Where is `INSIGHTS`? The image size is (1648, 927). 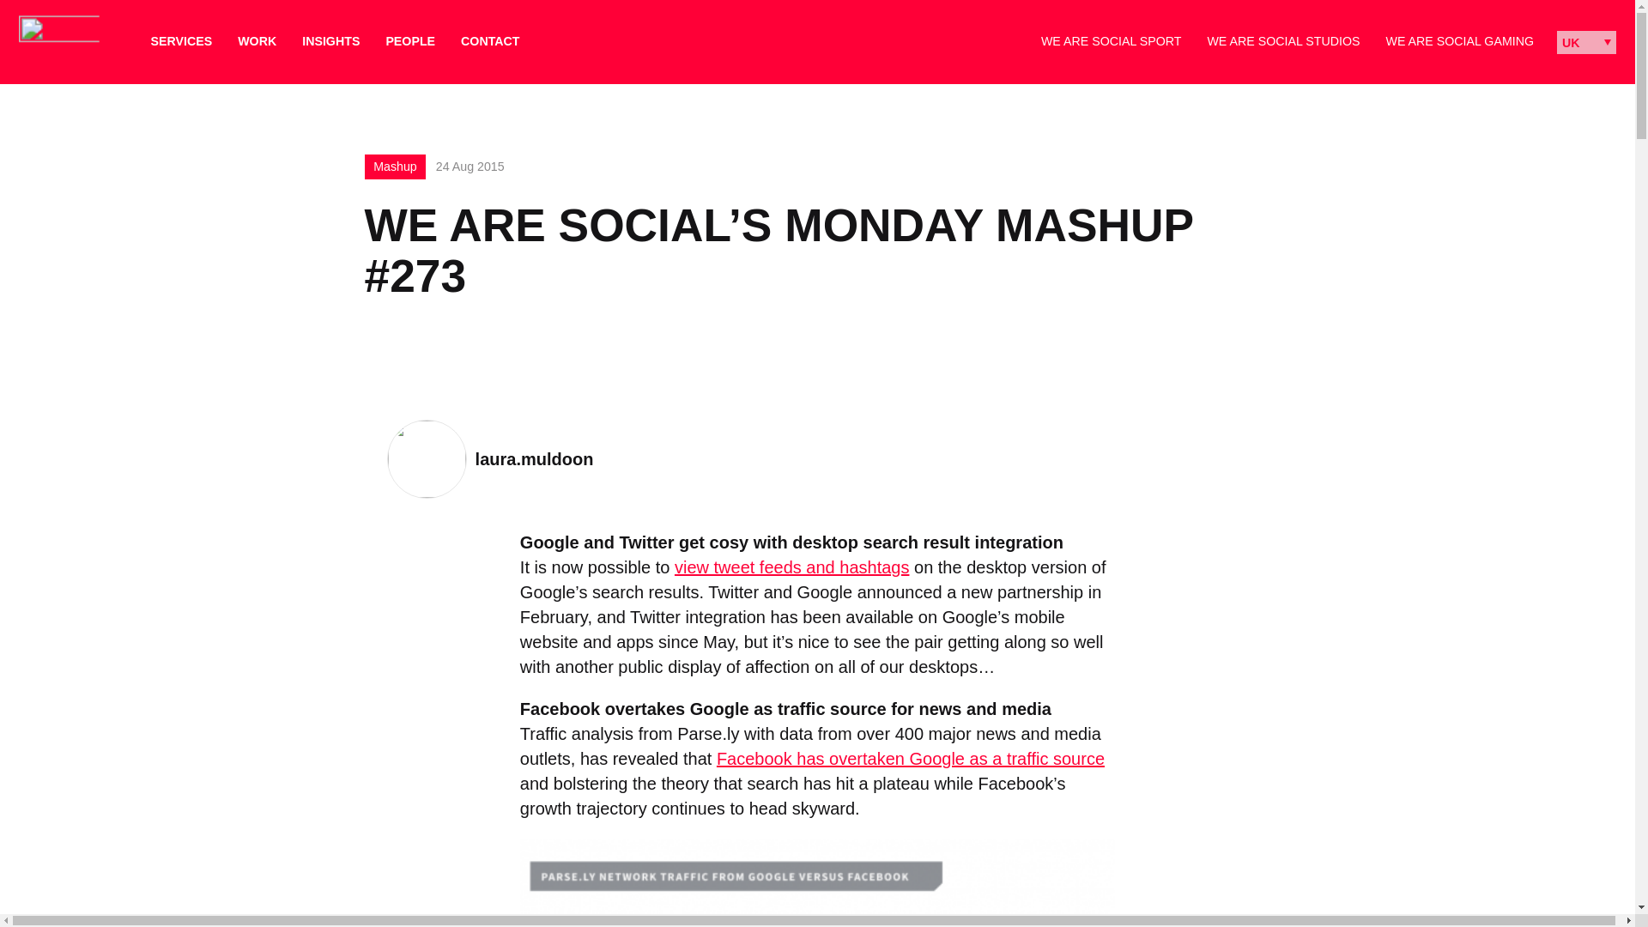
INSIGHTS is located at coordinates (330, 41).